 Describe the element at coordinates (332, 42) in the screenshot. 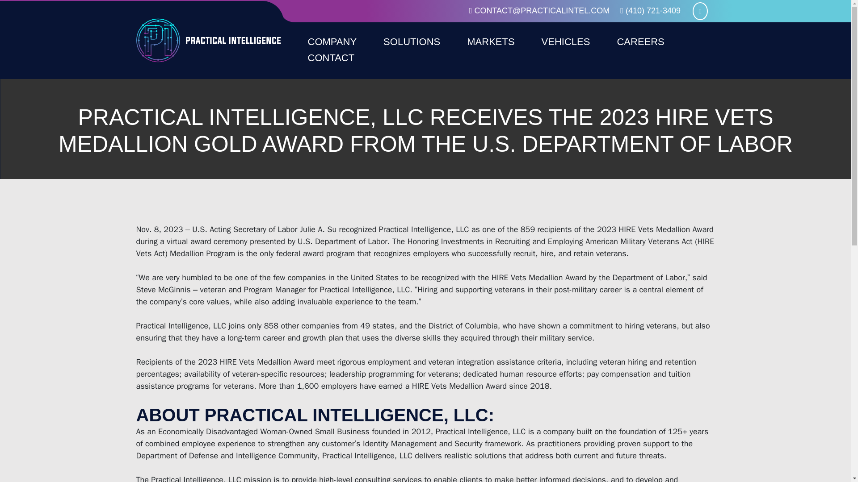

I see `COMPANY` at that location.